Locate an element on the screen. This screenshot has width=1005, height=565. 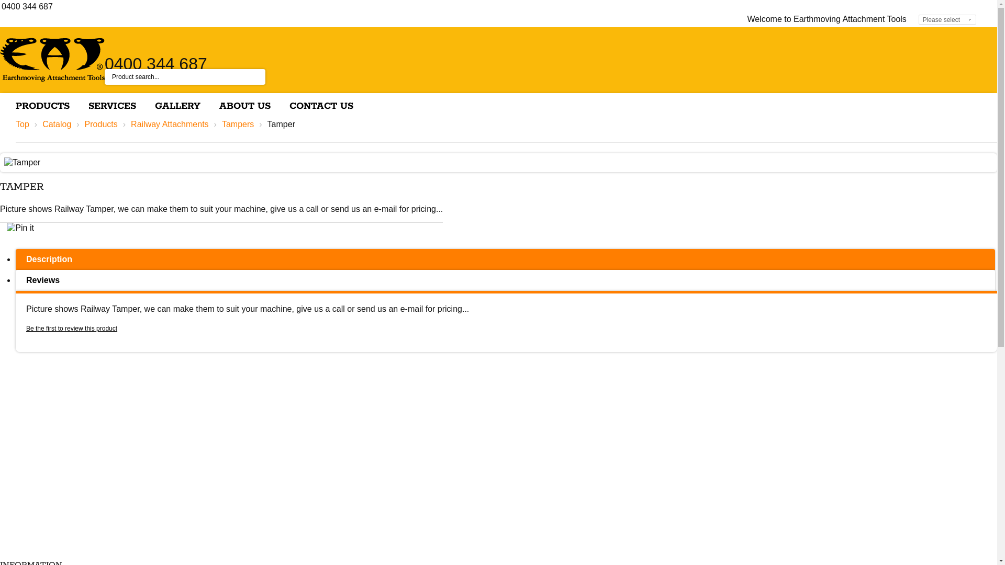
Products is located at coordinates (102, 125).